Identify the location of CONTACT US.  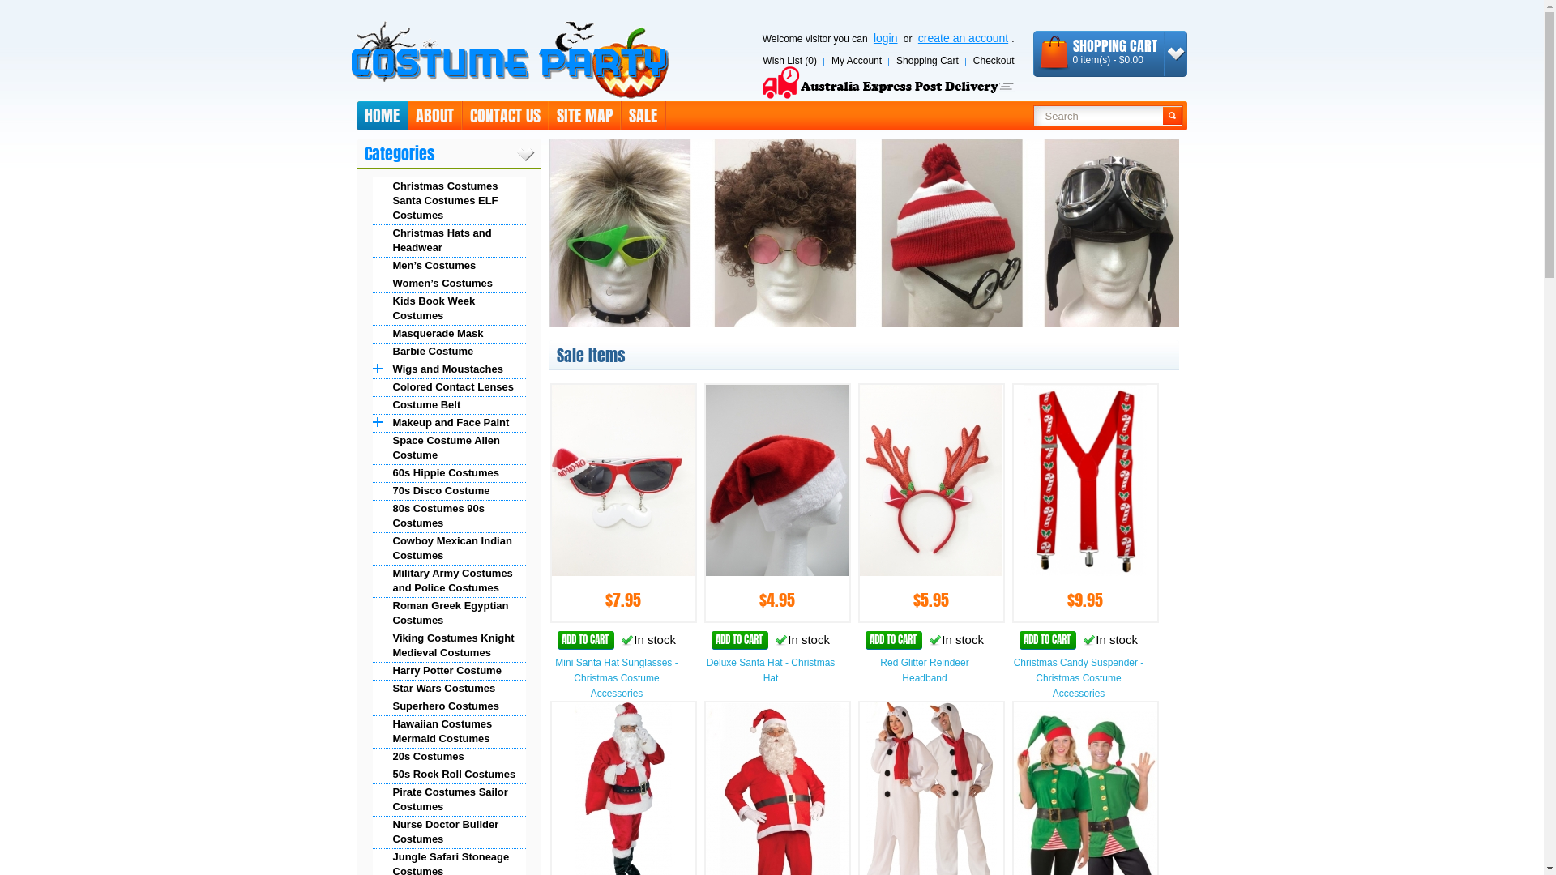
(506, 116).